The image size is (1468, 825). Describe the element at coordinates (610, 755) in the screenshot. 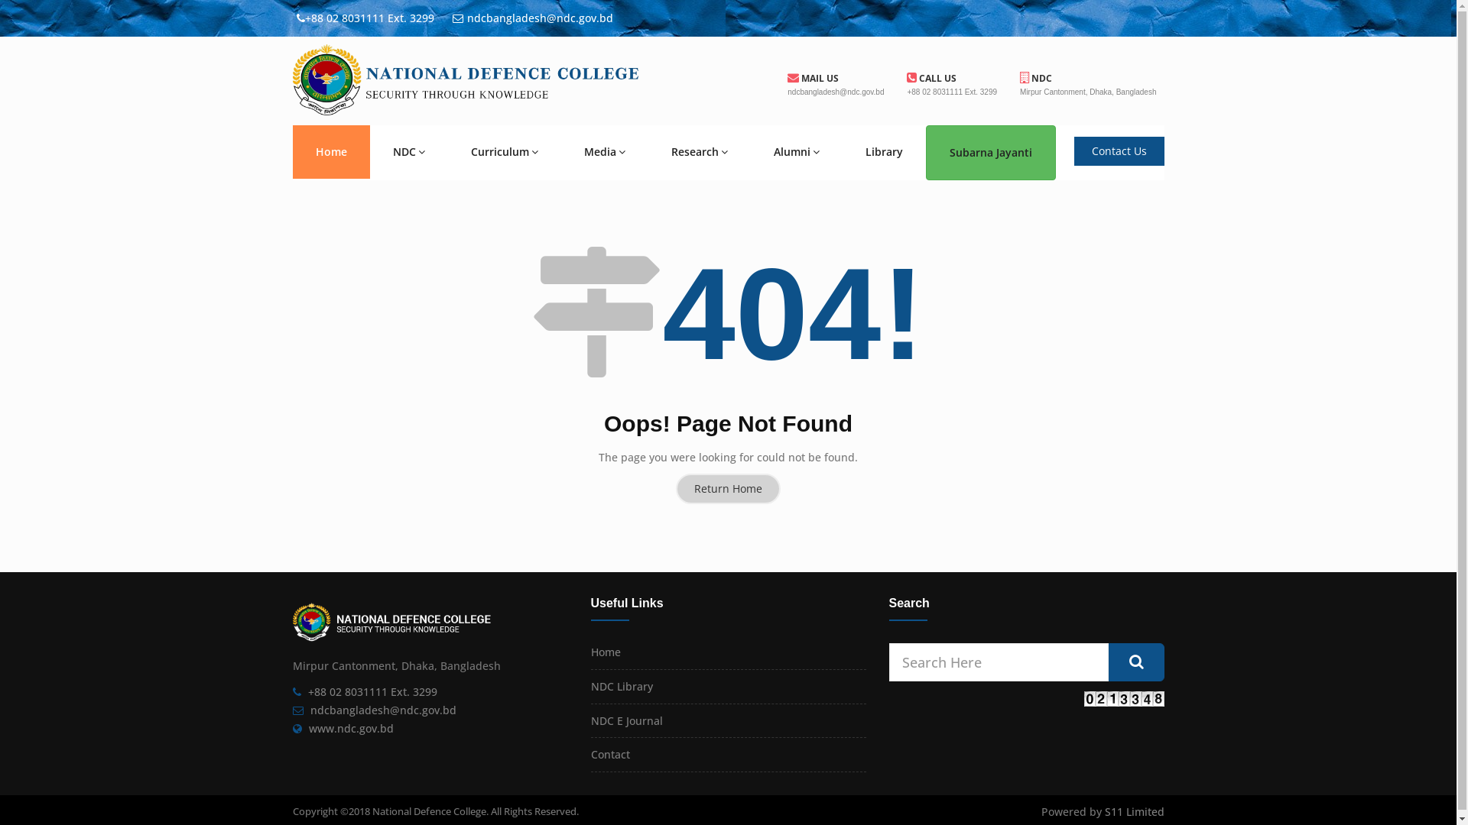

I see `Contact` at that location.